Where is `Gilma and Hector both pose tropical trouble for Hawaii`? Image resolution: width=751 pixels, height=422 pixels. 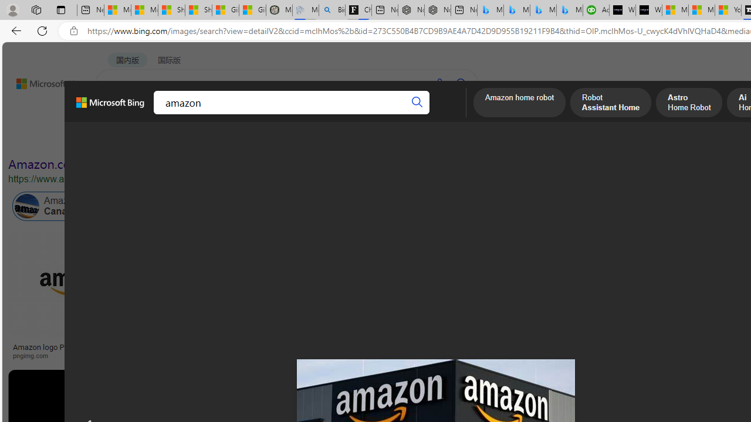 Gilma and Hector both pose tropical trouble for Hawaii is located at coordinates (252, 11).